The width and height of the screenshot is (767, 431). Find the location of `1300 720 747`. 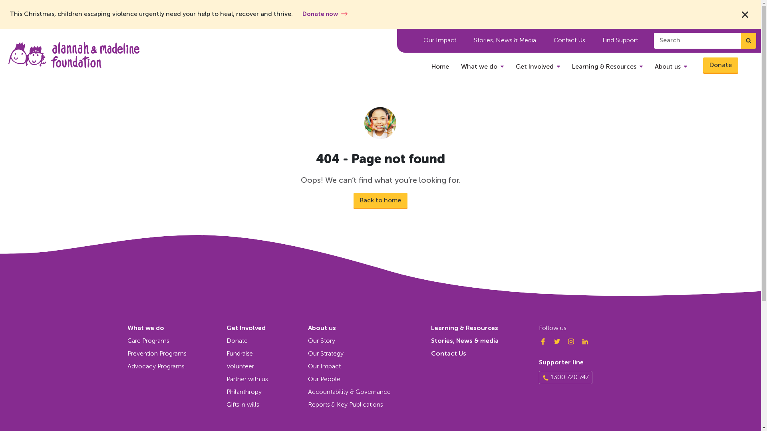

1300 720 747 is located at coordinates (570, 378).